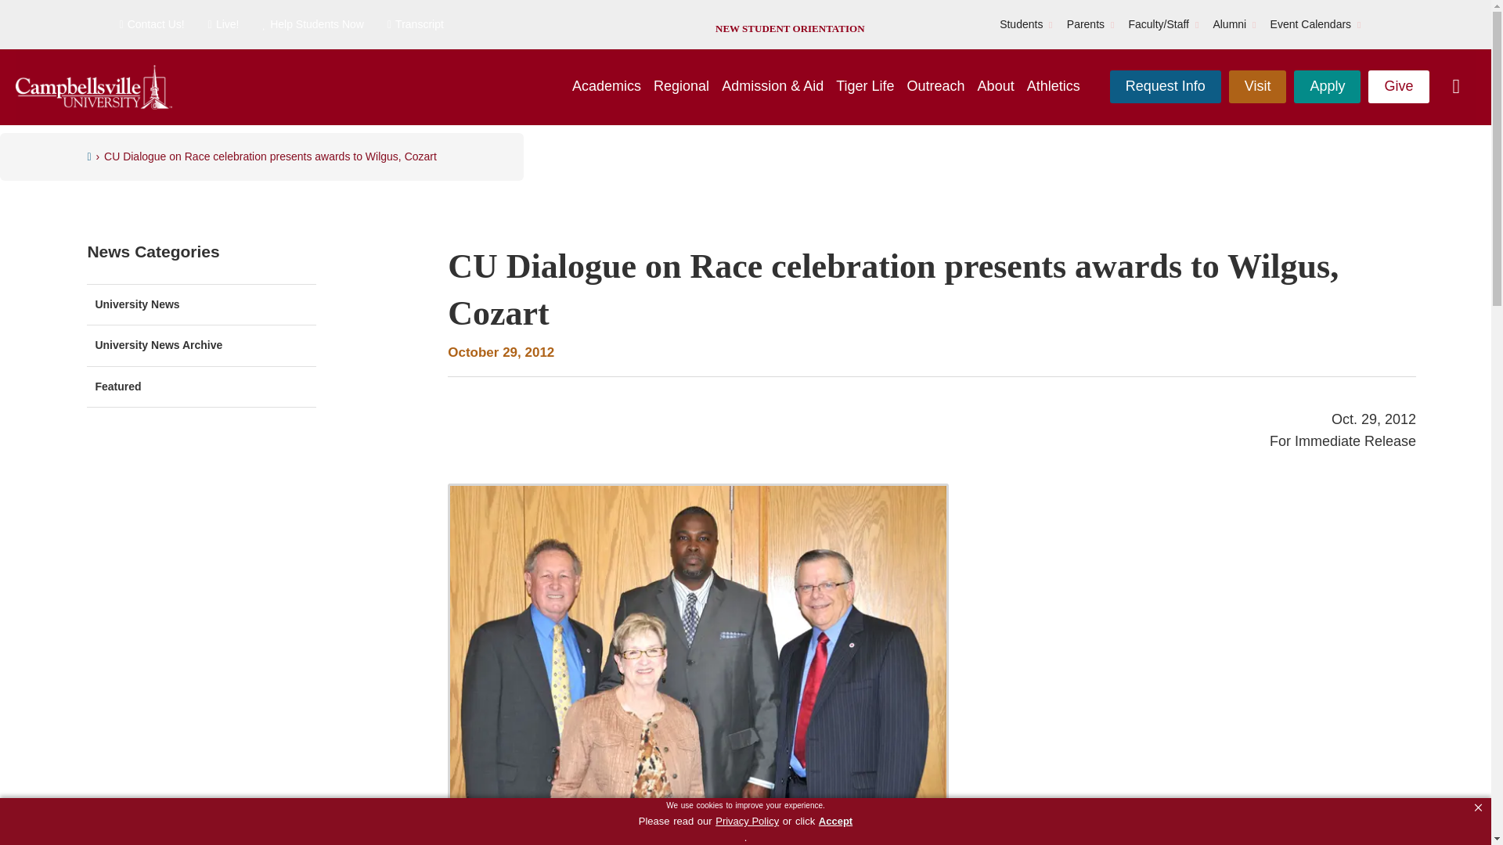 The height and width of the screenshot is (845, 1503). Describe the element at coordinates (1086, 25) in the screenshot. I see `Parents` at that location.